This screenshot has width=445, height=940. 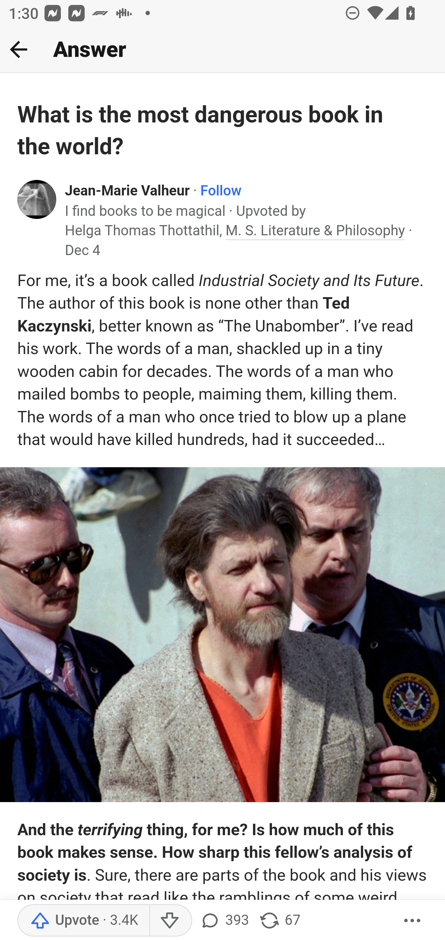 What do you see at coordinates (413, 921) in the screenshot?
I see `More` at bounding box center [413, 921].